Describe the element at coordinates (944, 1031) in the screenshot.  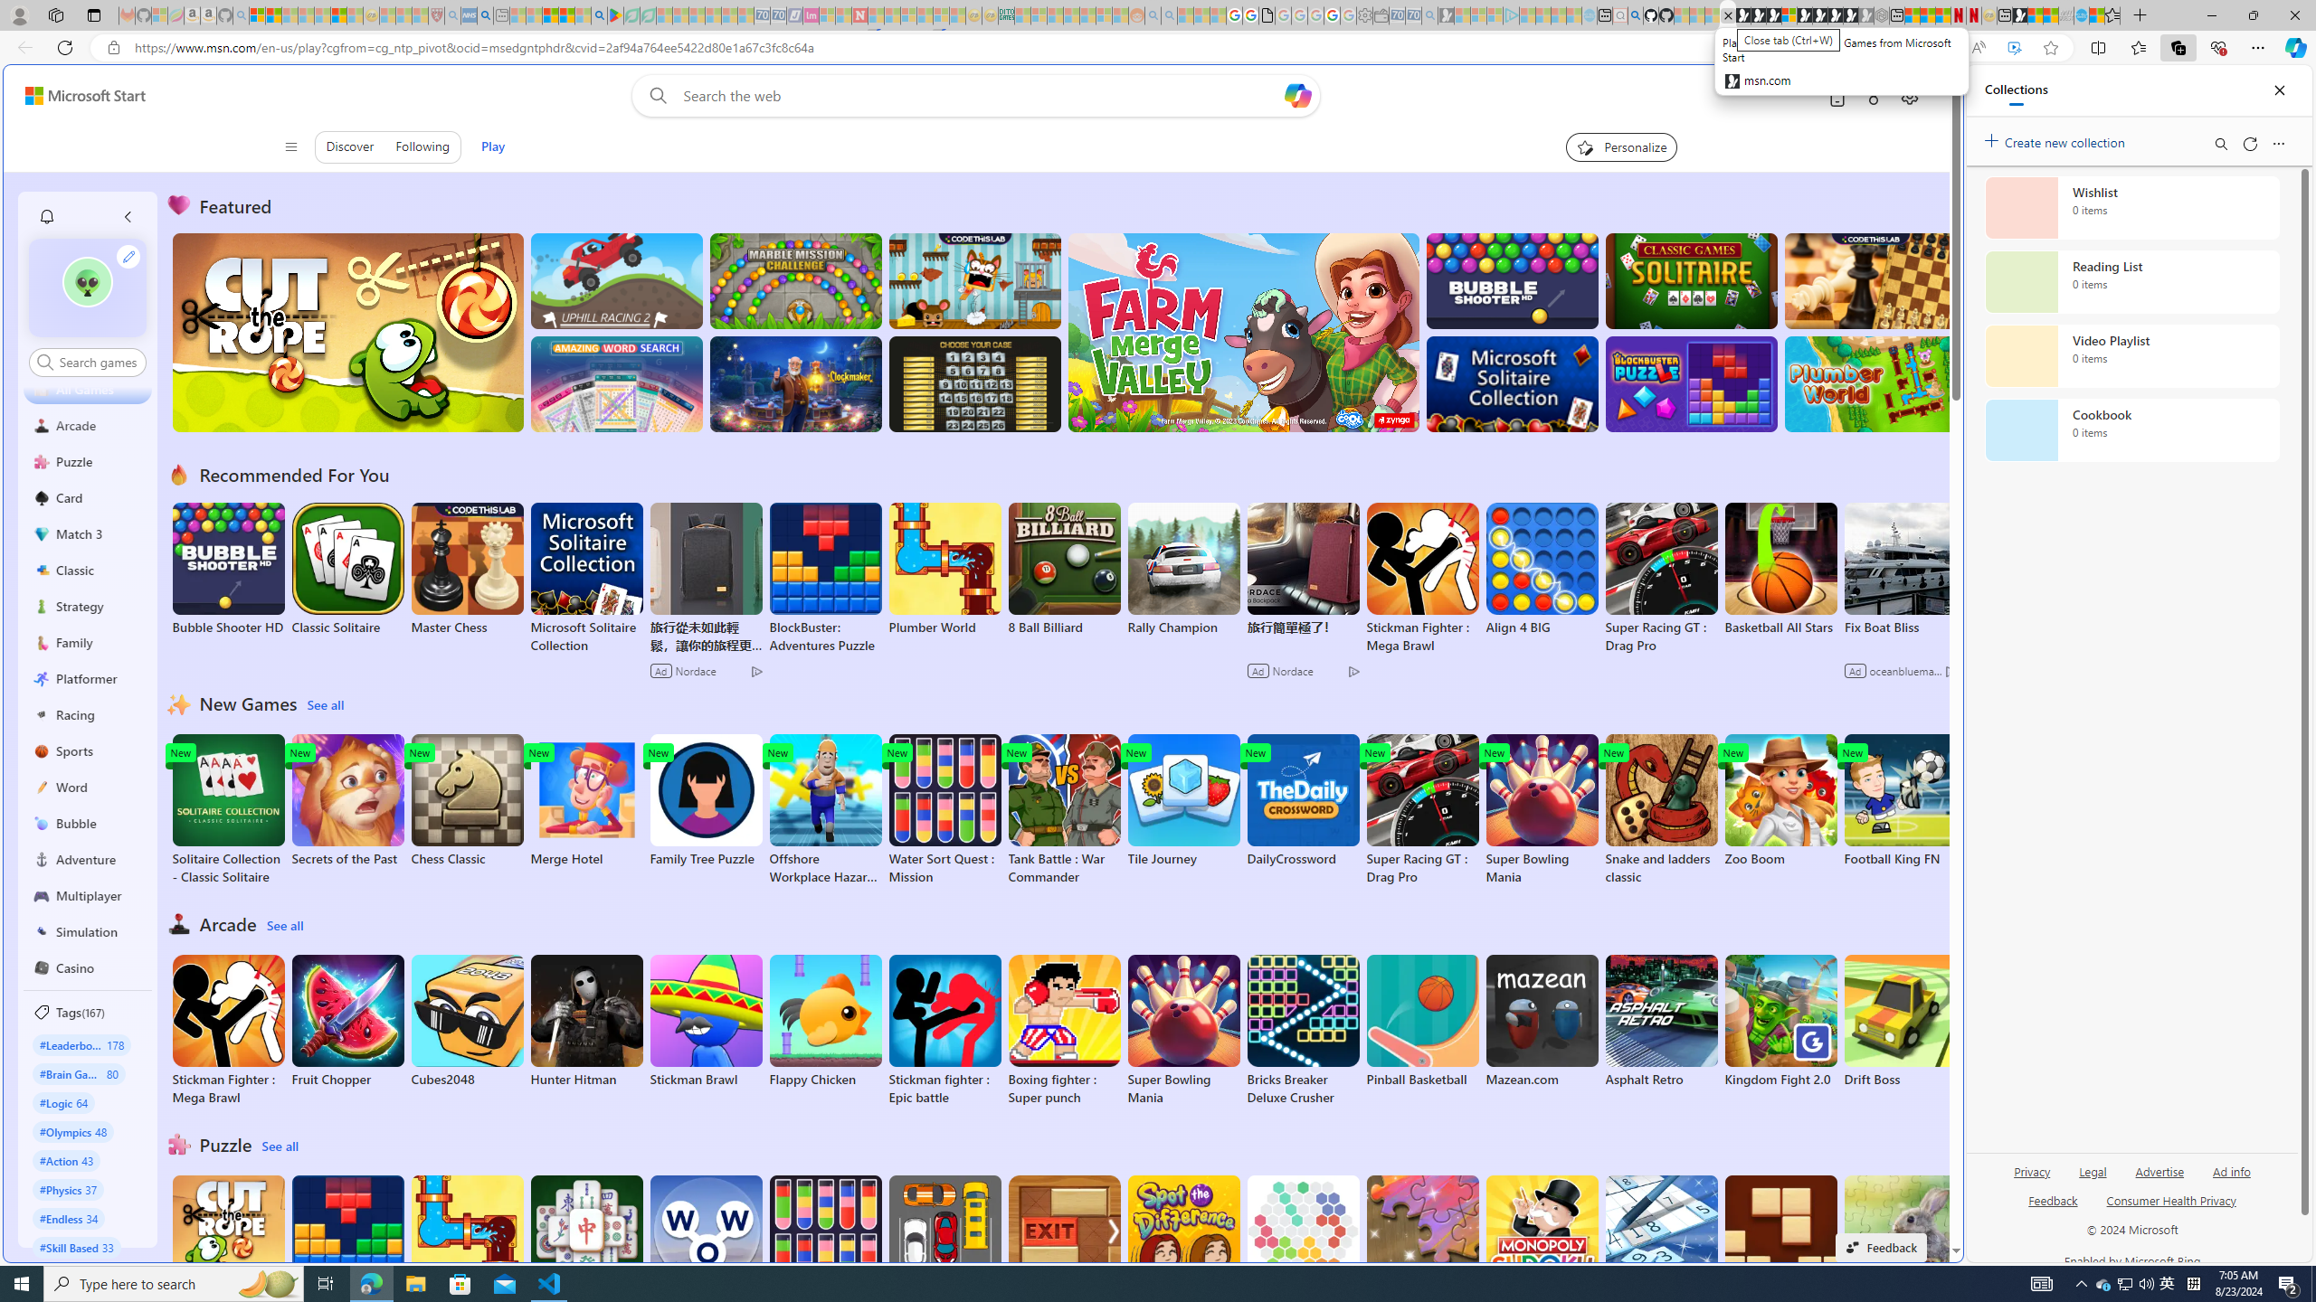
I see `Stickman fighter : Epic battle` at that location.